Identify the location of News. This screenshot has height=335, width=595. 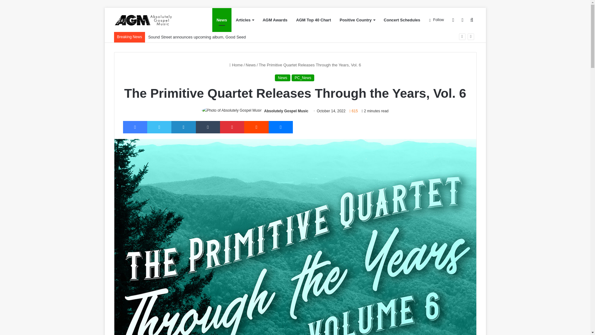
(283, 78).